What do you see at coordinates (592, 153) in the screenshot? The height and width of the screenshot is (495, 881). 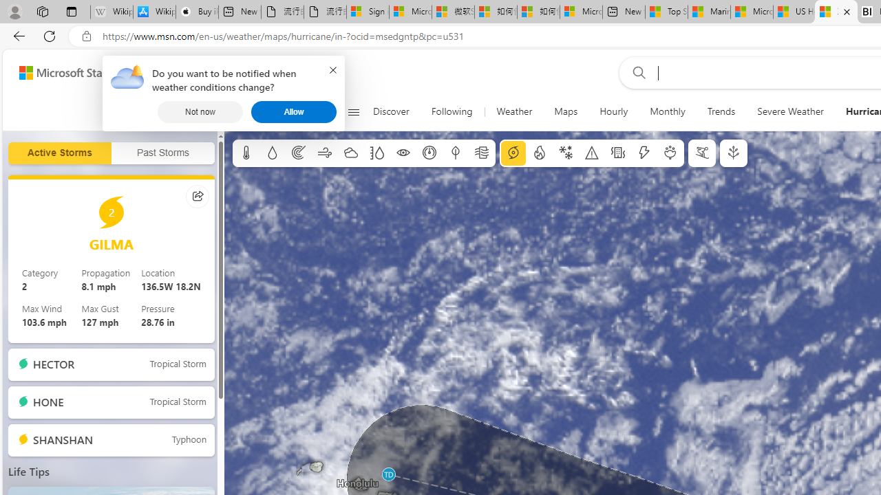 I see `Severe weather` at bounding box center [592, 153].